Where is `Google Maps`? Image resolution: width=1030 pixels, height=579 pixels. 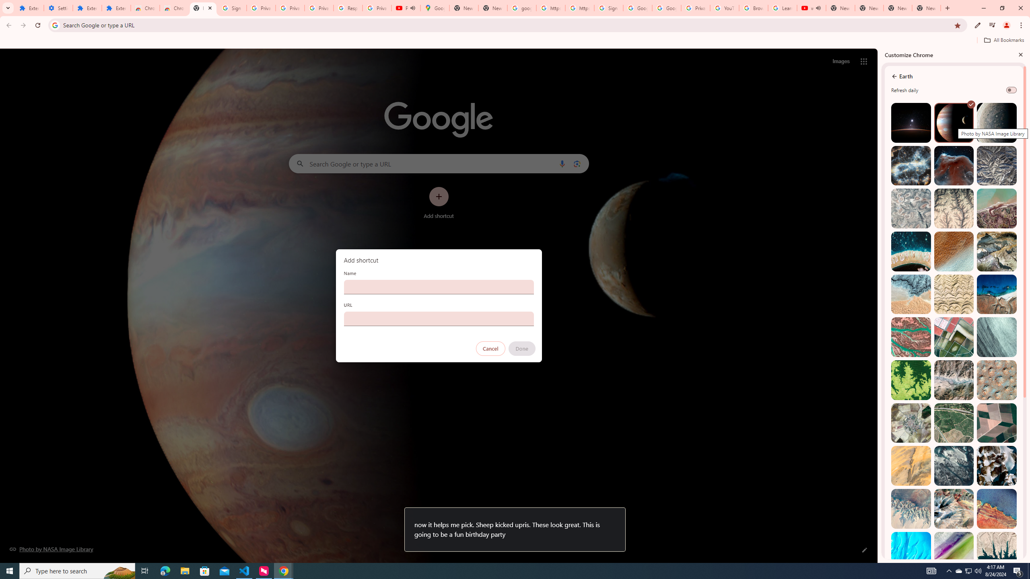
Google Maps is located at coordinates (435, 8).